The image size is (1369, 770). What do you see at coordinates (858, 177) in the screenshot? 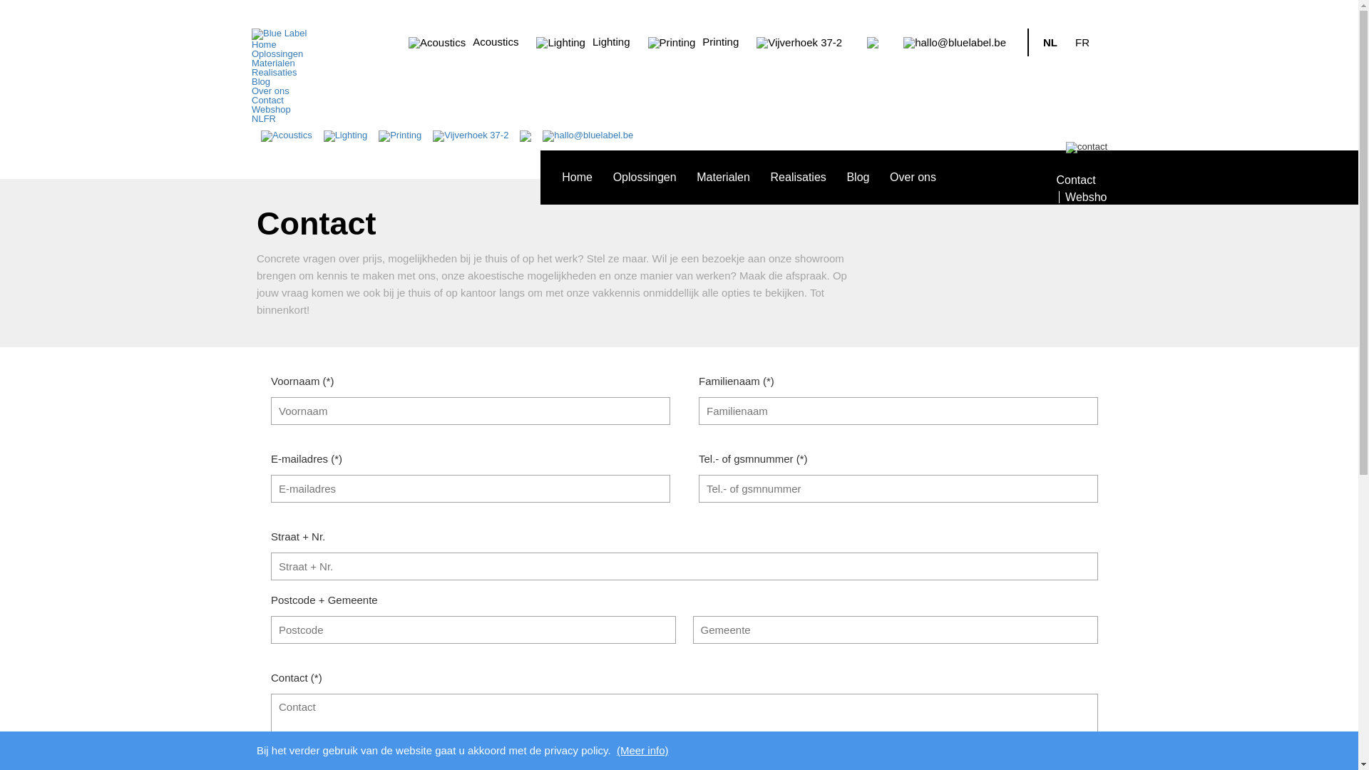
I see `Blog` at bounding box center [858, 177].